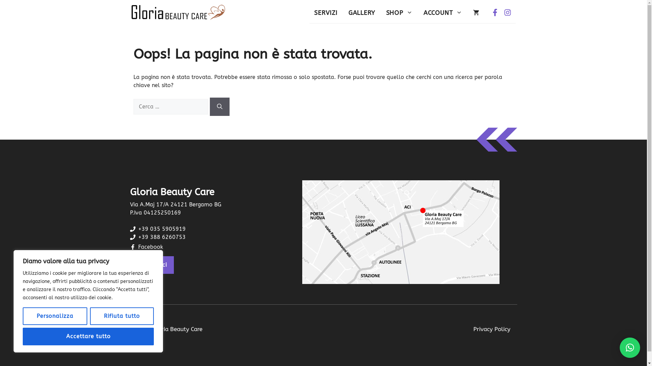 This screenshot has height=366, width=652. I want to click on +39 388 6260753, so click(162, 237).